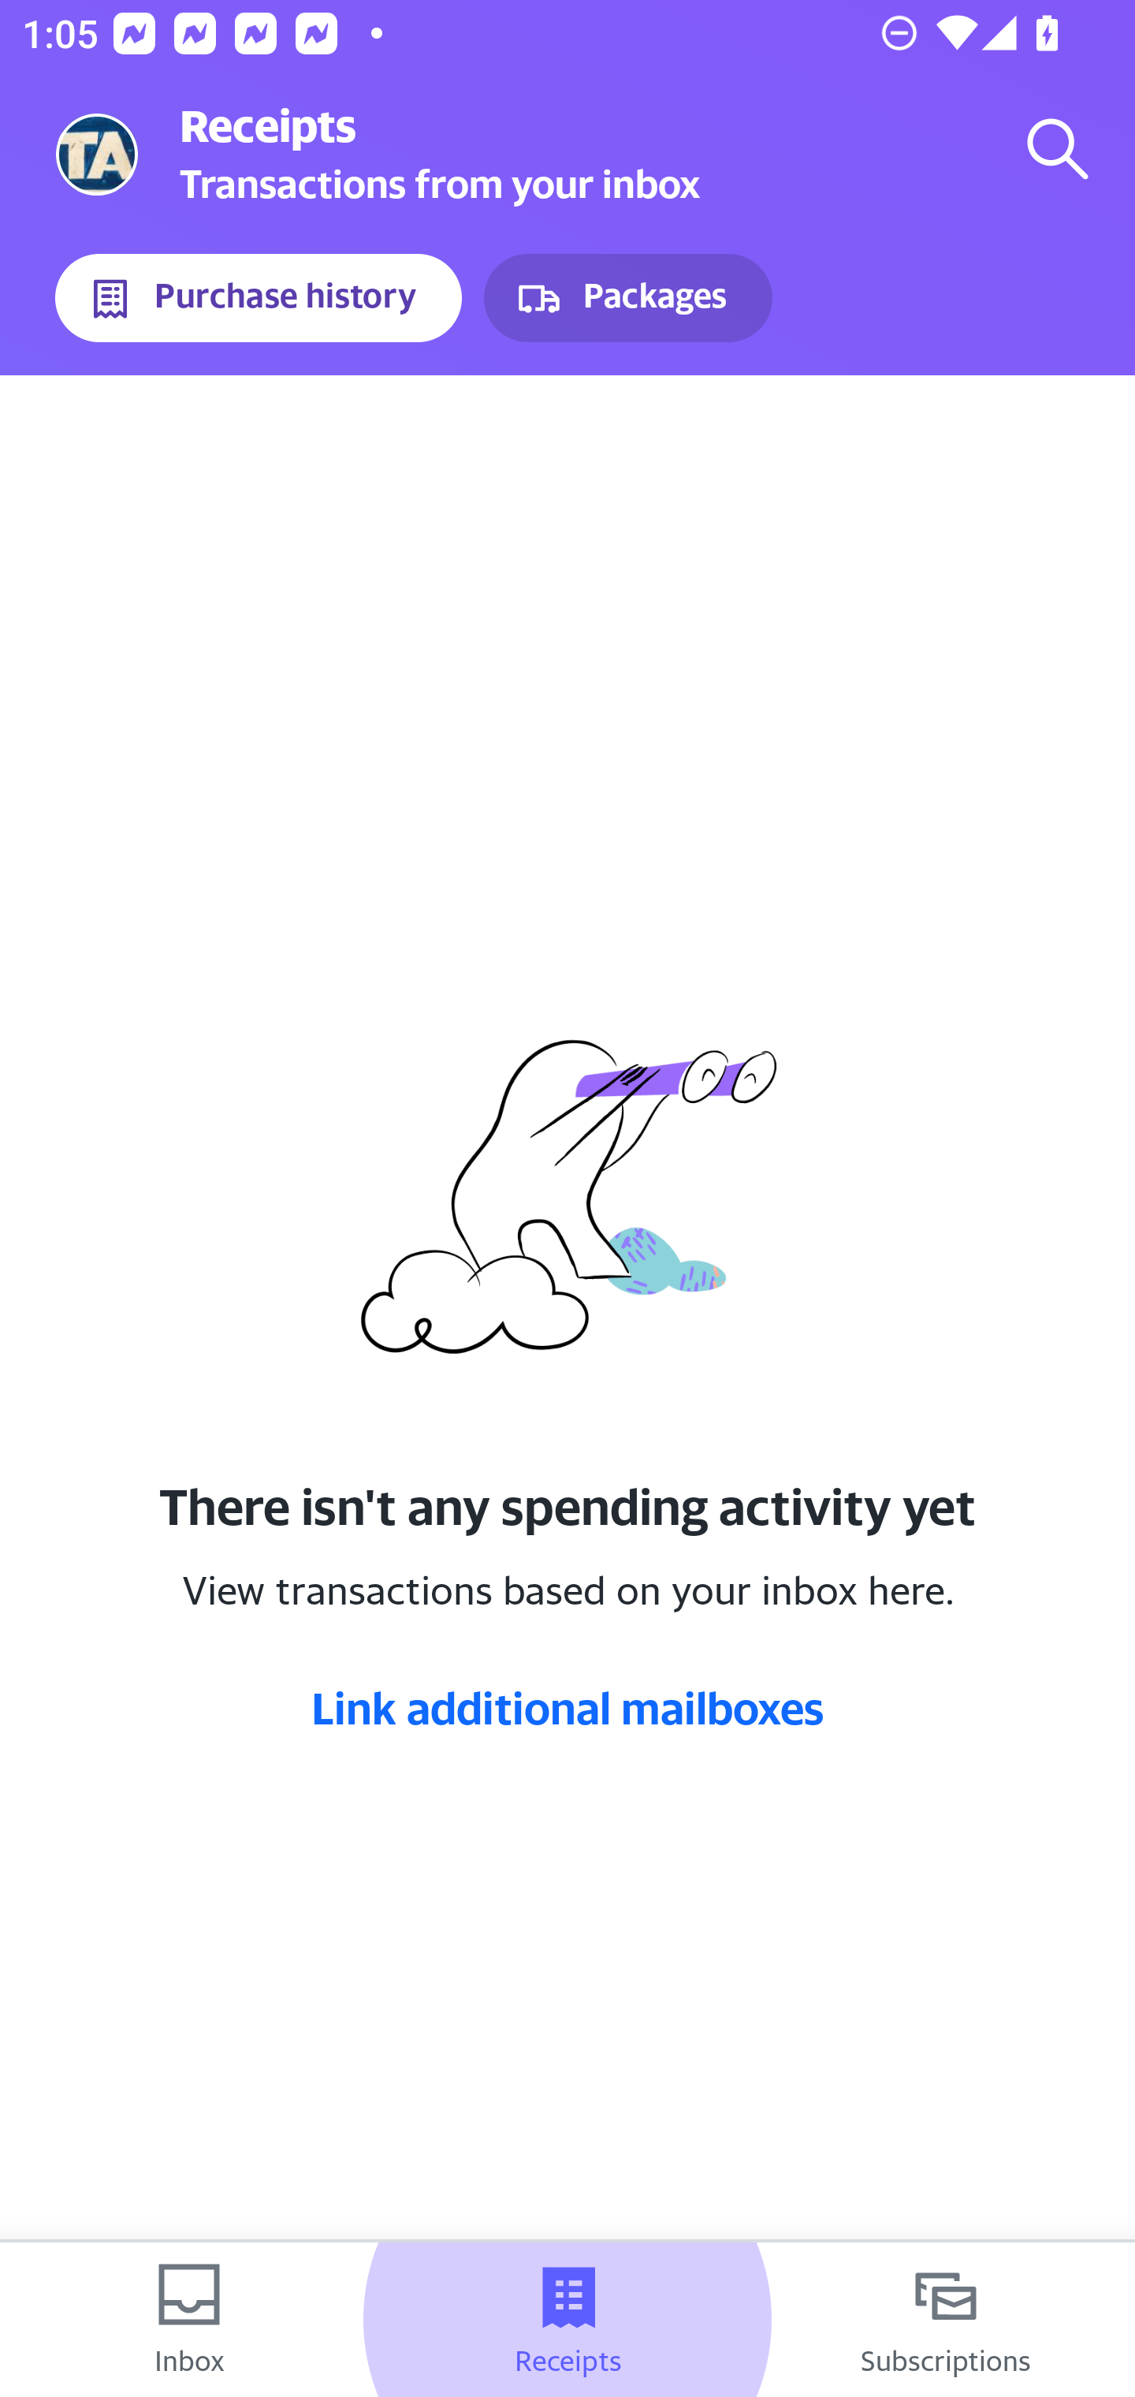 This screenshot has width=1135, height=2397. Describe the element at coordinates (946, 2320) in the screenshot. I see `Subscriptions` at that location.